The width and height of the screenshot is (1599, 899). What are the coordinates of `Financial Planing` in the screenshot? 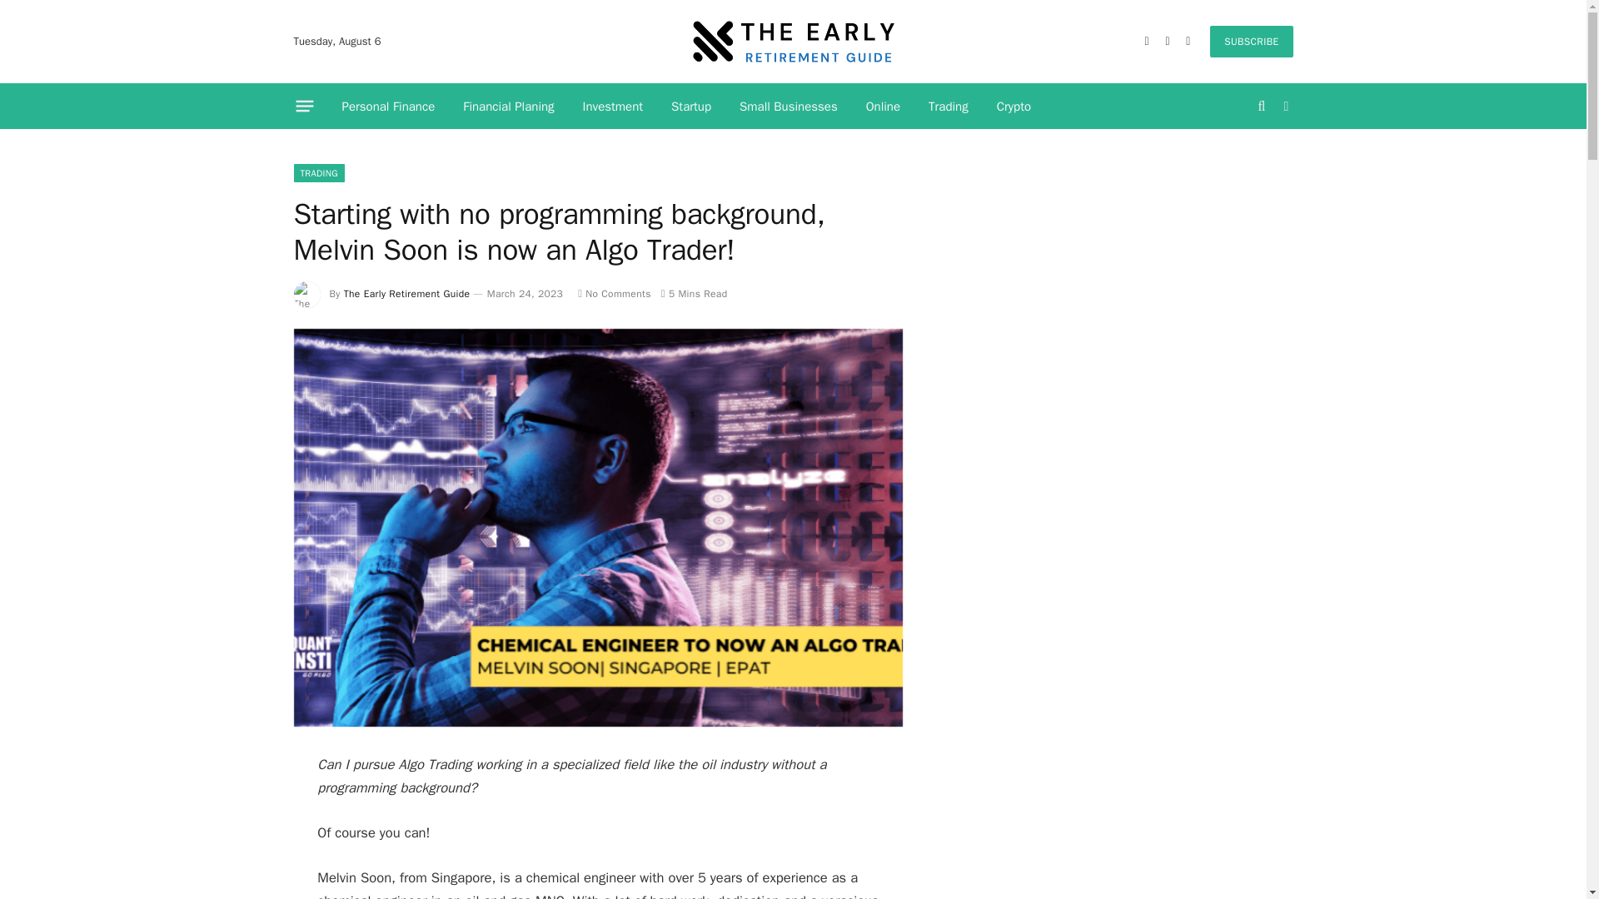 It's located at (508, 107).